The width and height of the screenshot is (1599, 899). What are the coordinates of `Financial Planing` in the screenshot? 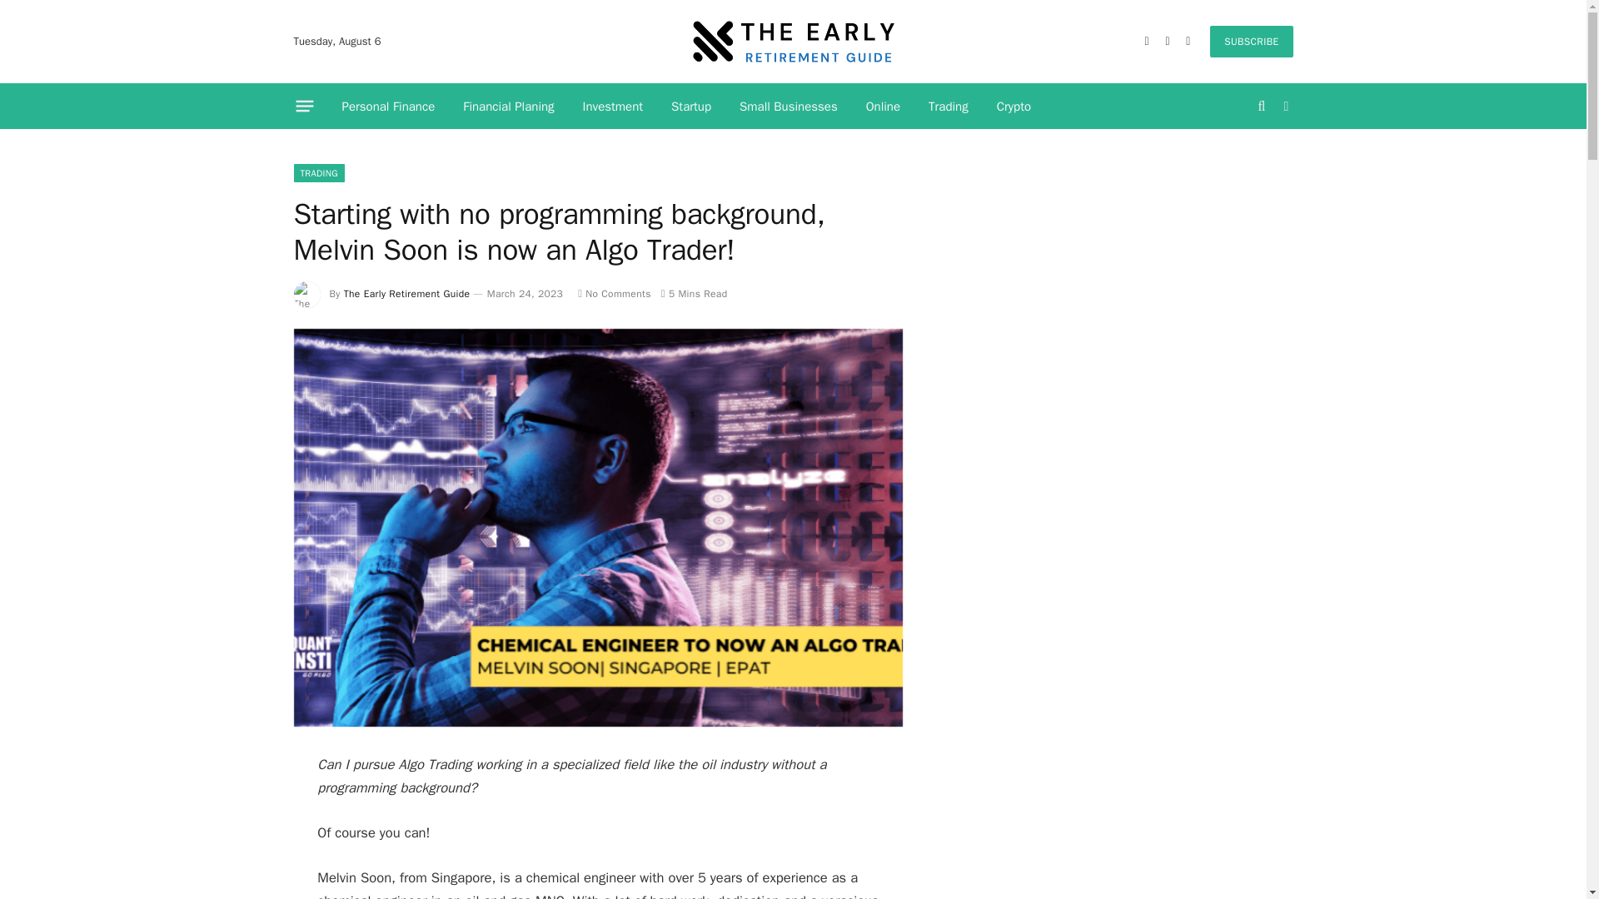 It's located at (508, 107).